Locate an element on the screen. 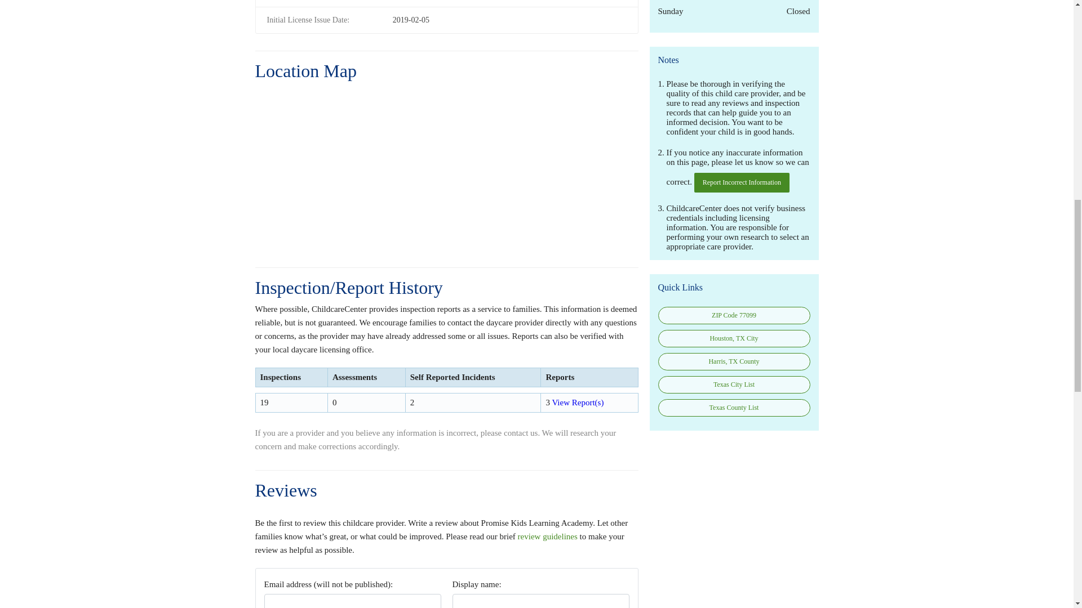 This screenshot has width=1082, height=608. Harris, TX County is located at coordinates (734, 361).